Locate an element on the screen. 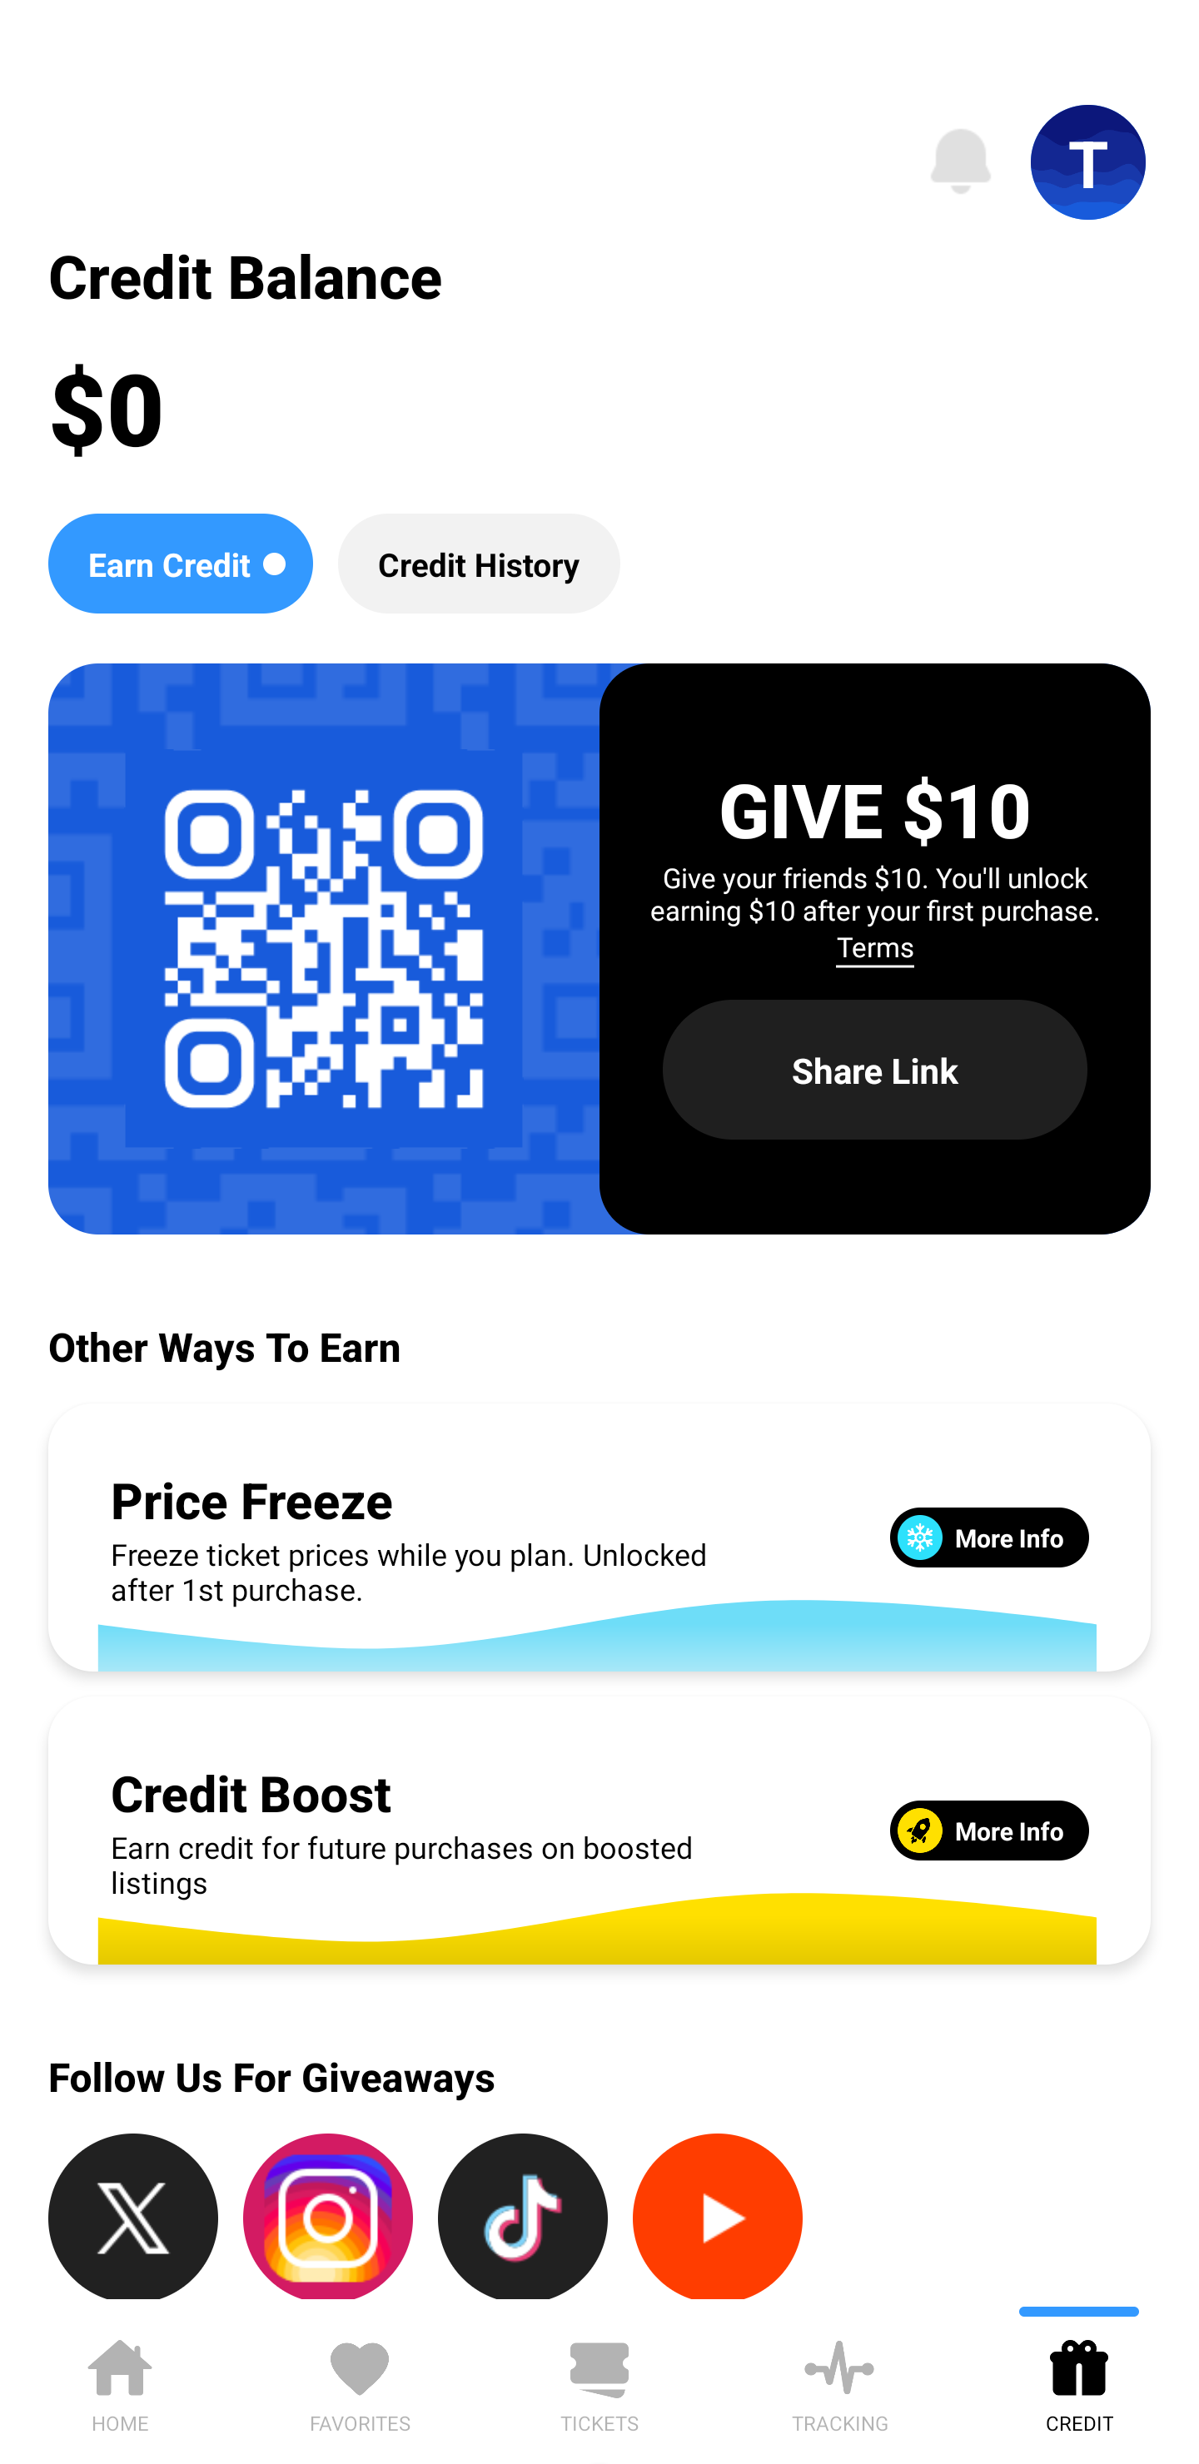  More Info is located at coordinates (989, 1537).